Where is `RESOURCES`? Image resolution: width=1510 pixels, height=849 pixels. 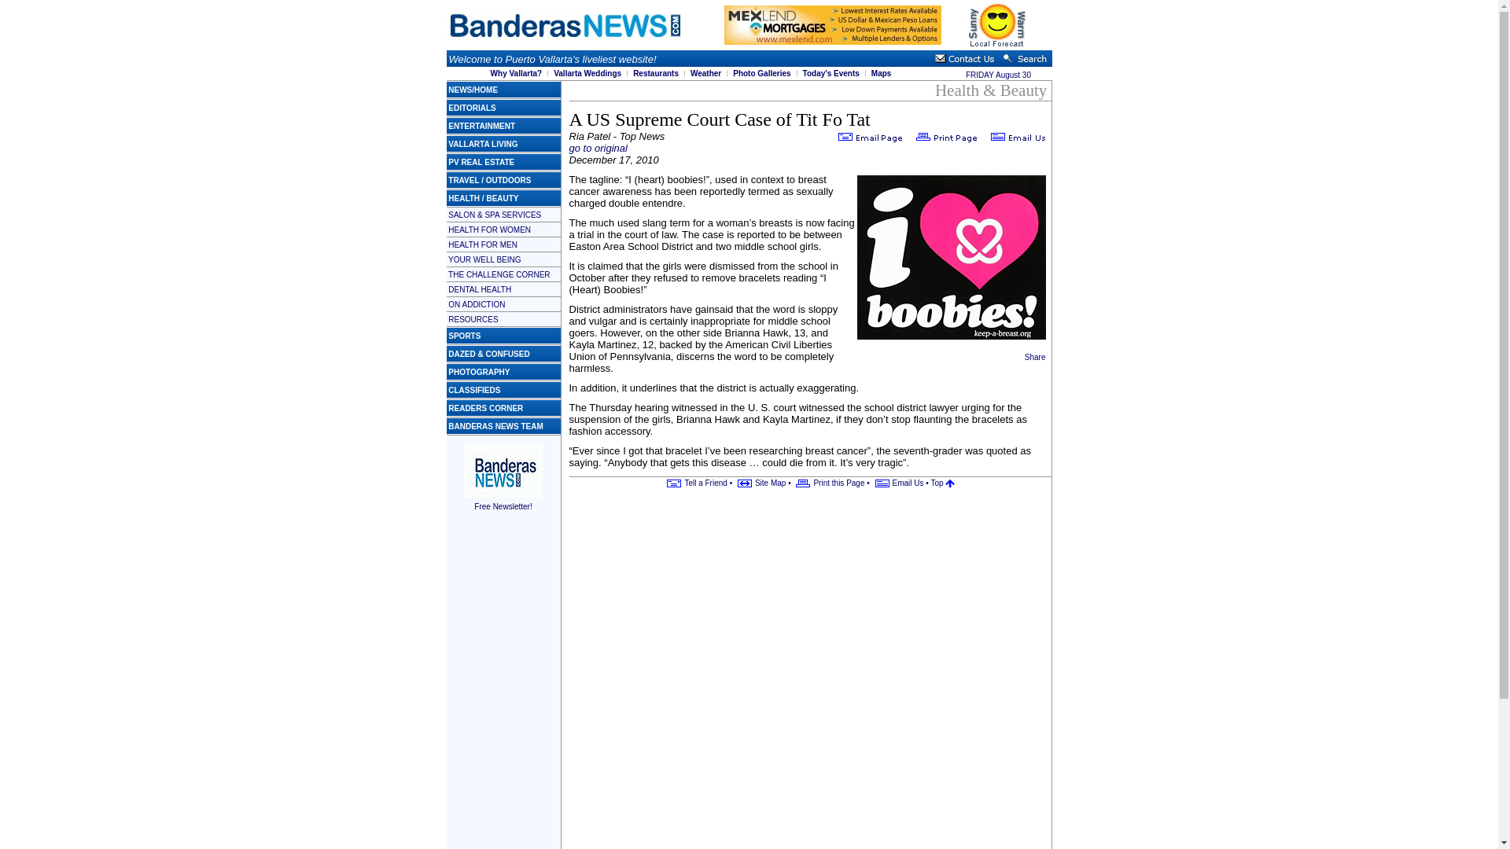
RESOURCES is located at coordinates (473, 318).